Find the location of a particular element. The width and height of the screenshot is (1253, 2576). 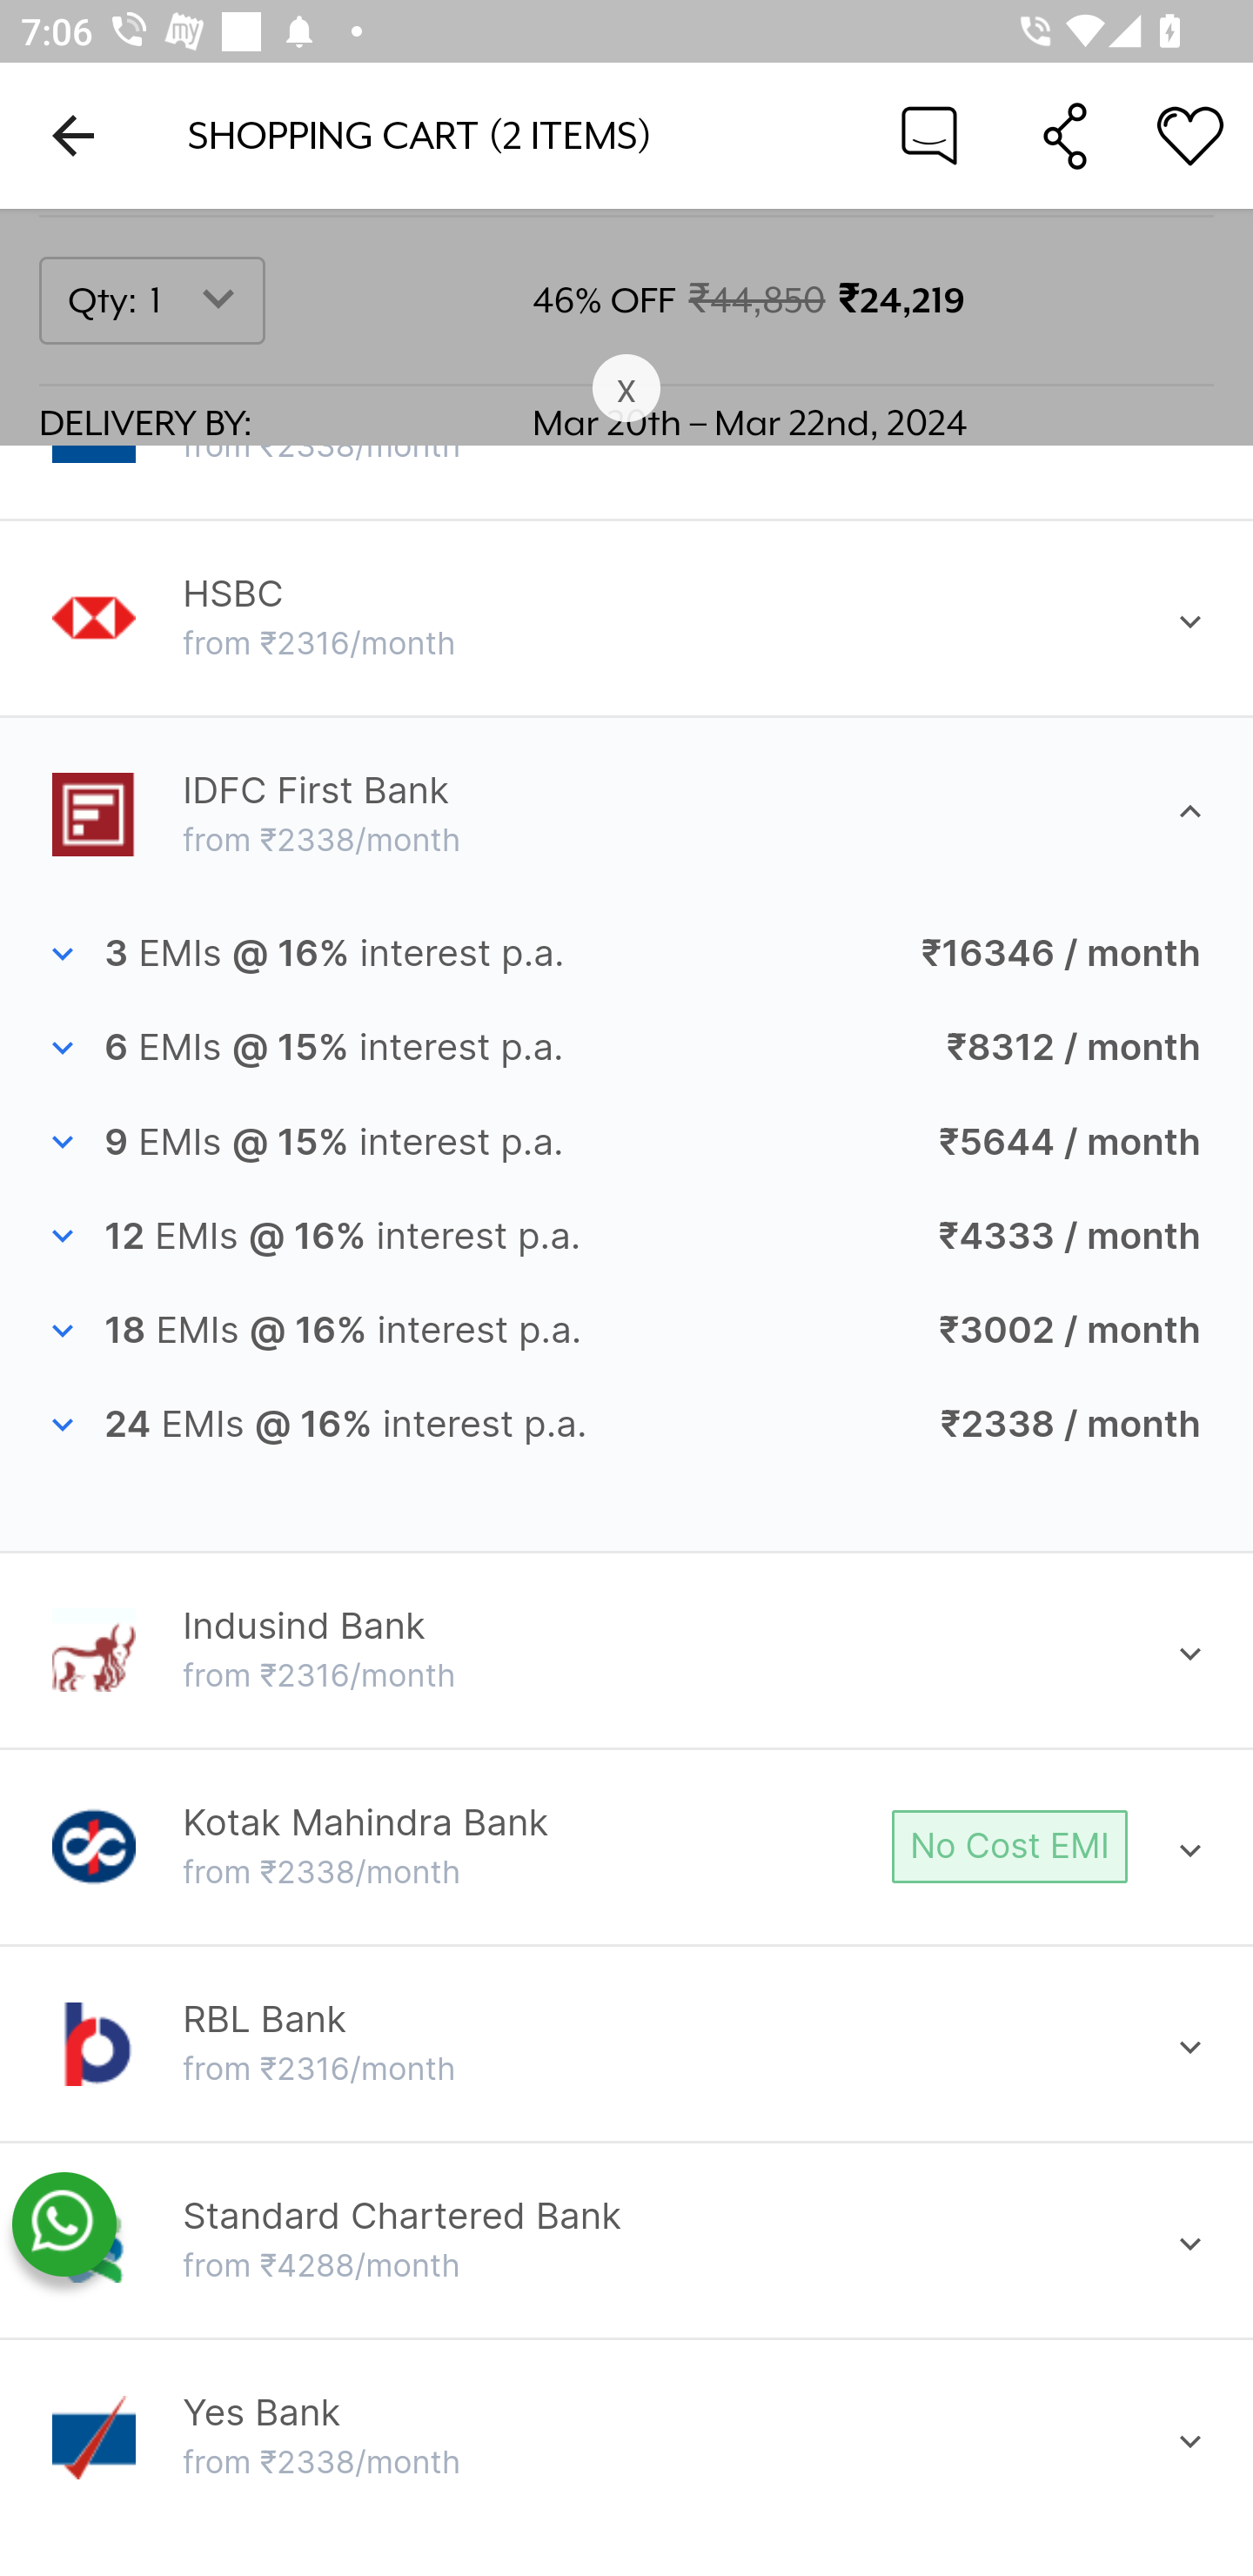

Chat is located at coordinates (929, 134).